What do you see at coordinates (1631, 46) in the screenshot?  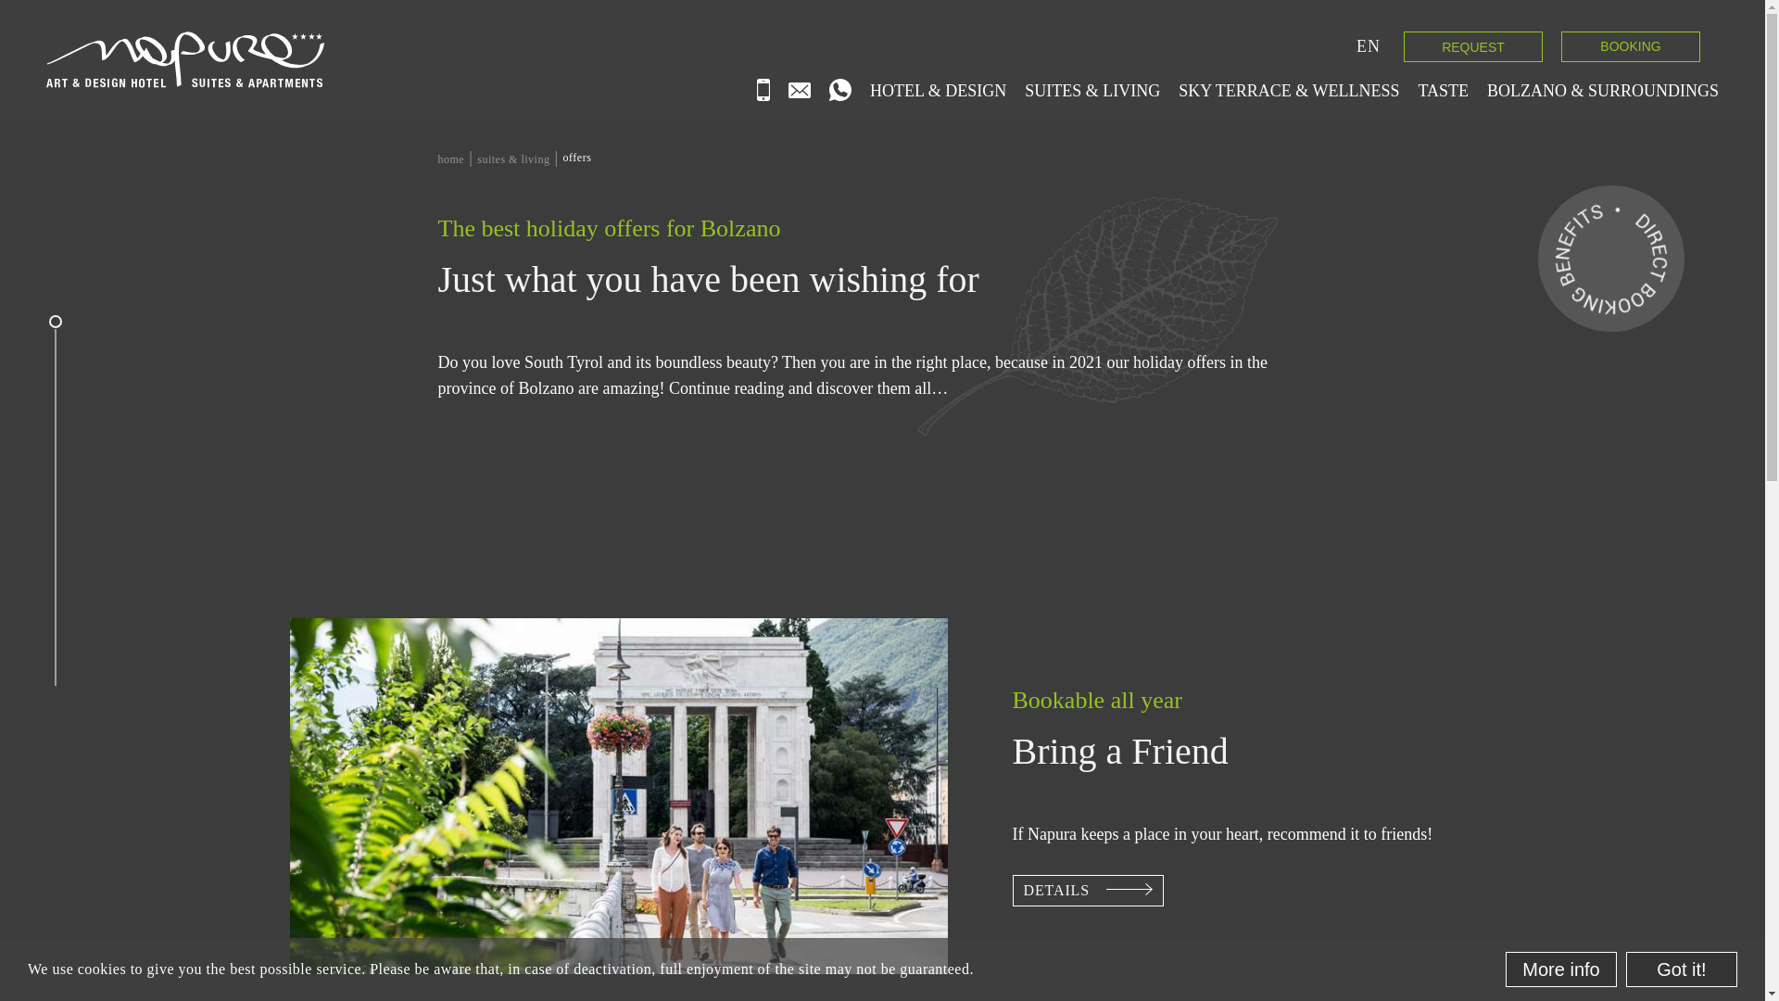 I see `BOOKING` at bounding box center [1631, 46].